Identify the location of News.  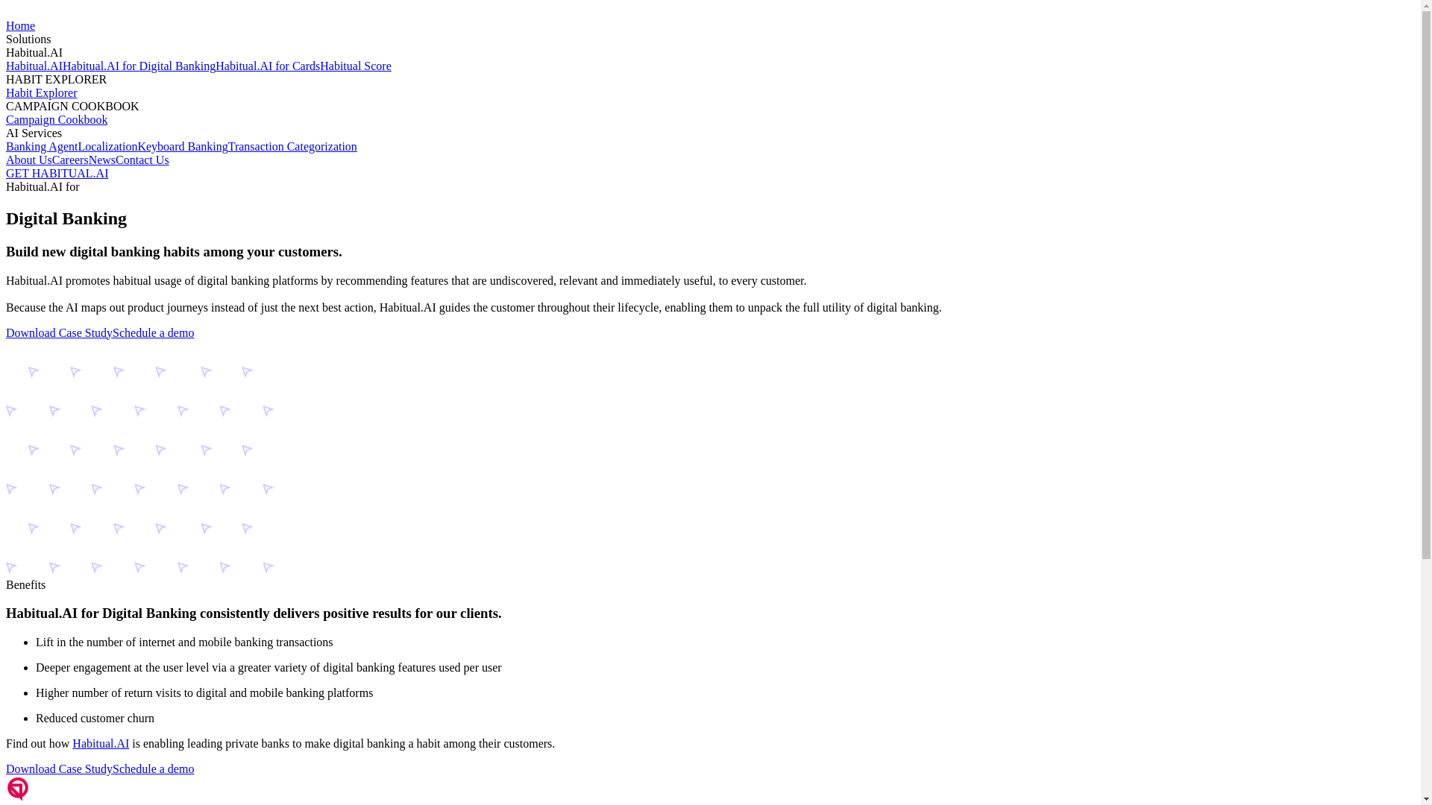
(102, 160).